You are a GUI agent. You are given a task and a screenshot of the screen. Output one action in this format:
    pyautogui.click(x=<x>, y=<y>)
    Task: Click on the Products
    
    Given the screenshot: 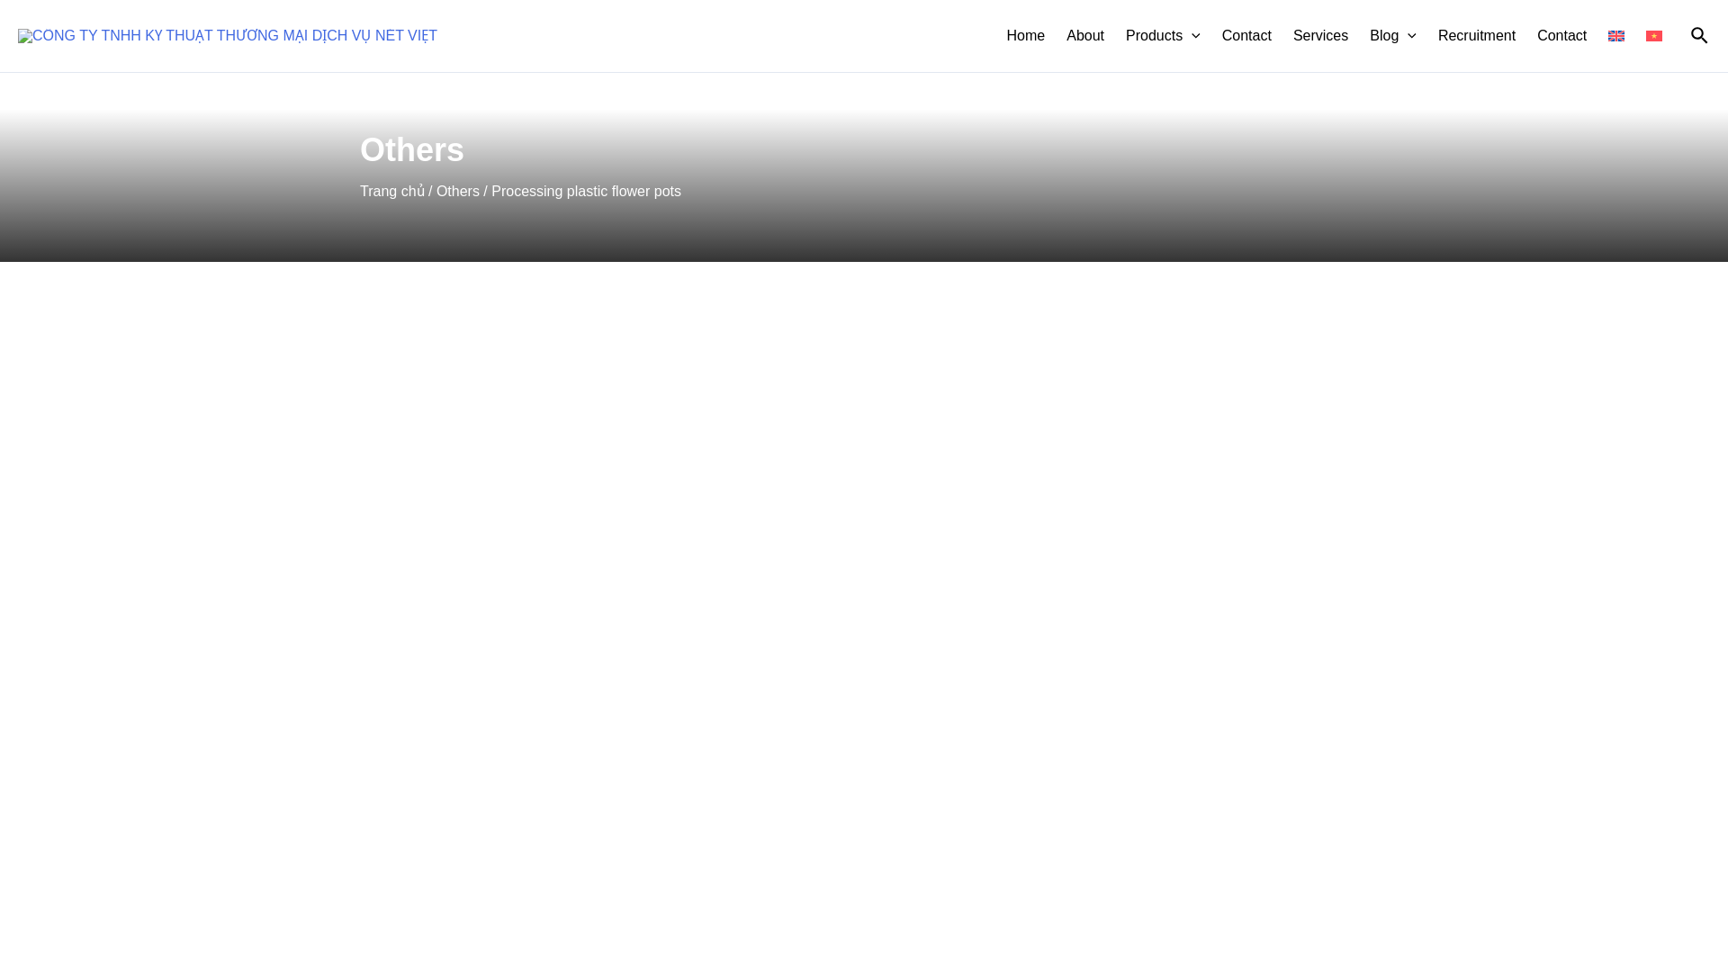 What is the action you would take?
    pyautogui.click(x=1163, y=36)
    